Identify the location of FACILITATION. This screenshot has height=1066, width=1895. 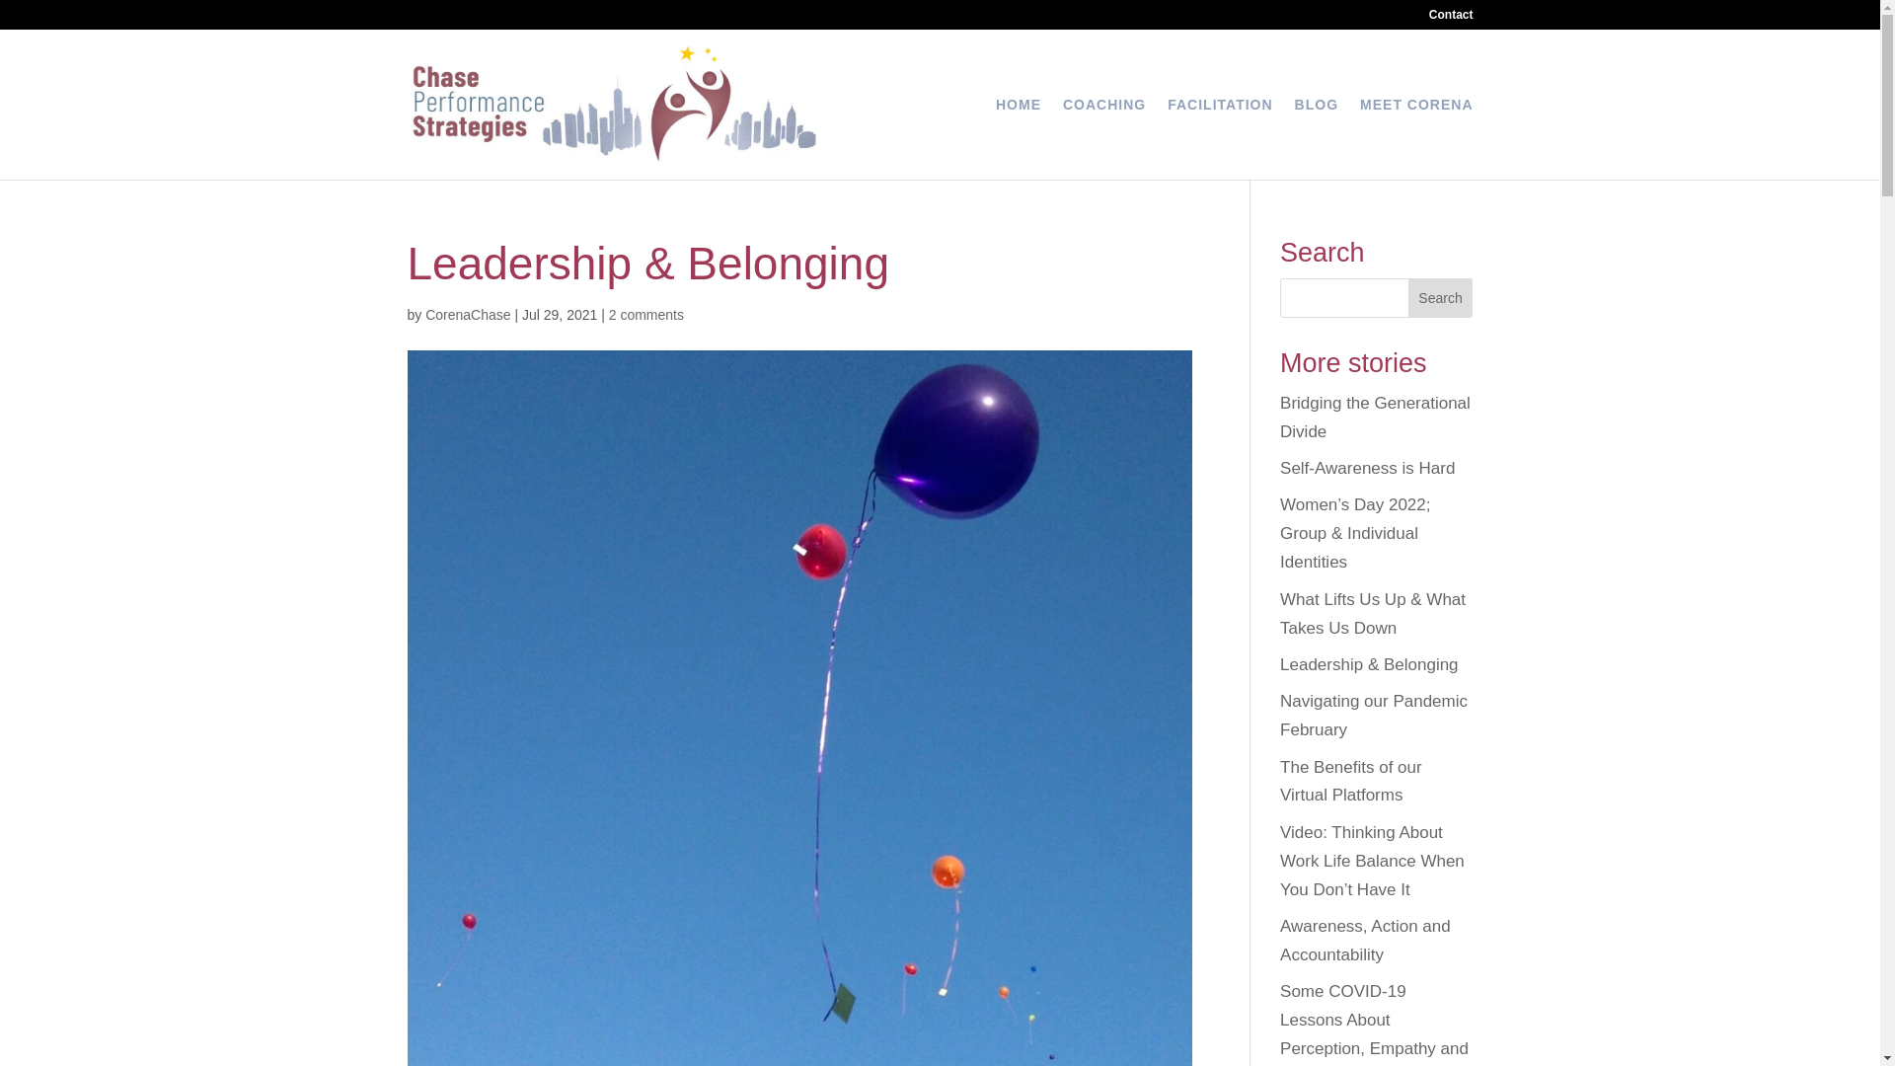
(1219, 138).